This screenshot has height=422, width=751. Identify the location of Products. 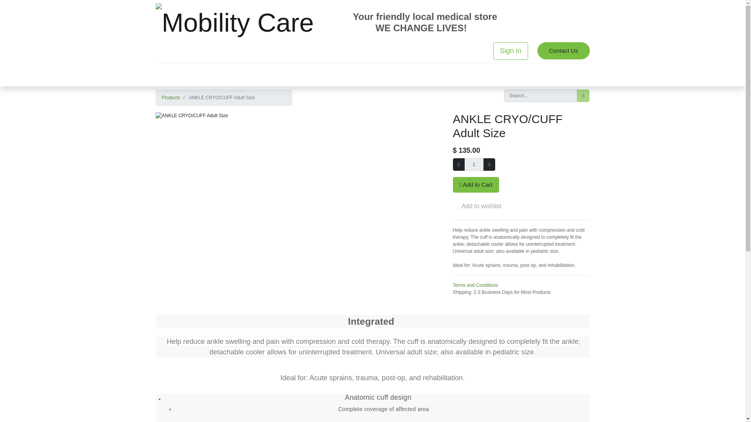
(171, 98).